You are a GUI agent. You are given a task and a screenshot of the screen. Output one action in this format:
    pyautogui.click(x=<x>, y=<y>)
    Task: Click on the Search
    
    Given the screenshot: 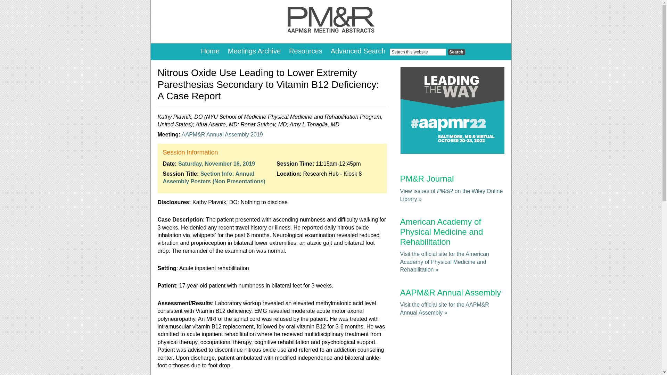 What is the action you would take?
    pyautogui.click(x=456, y=52)
    